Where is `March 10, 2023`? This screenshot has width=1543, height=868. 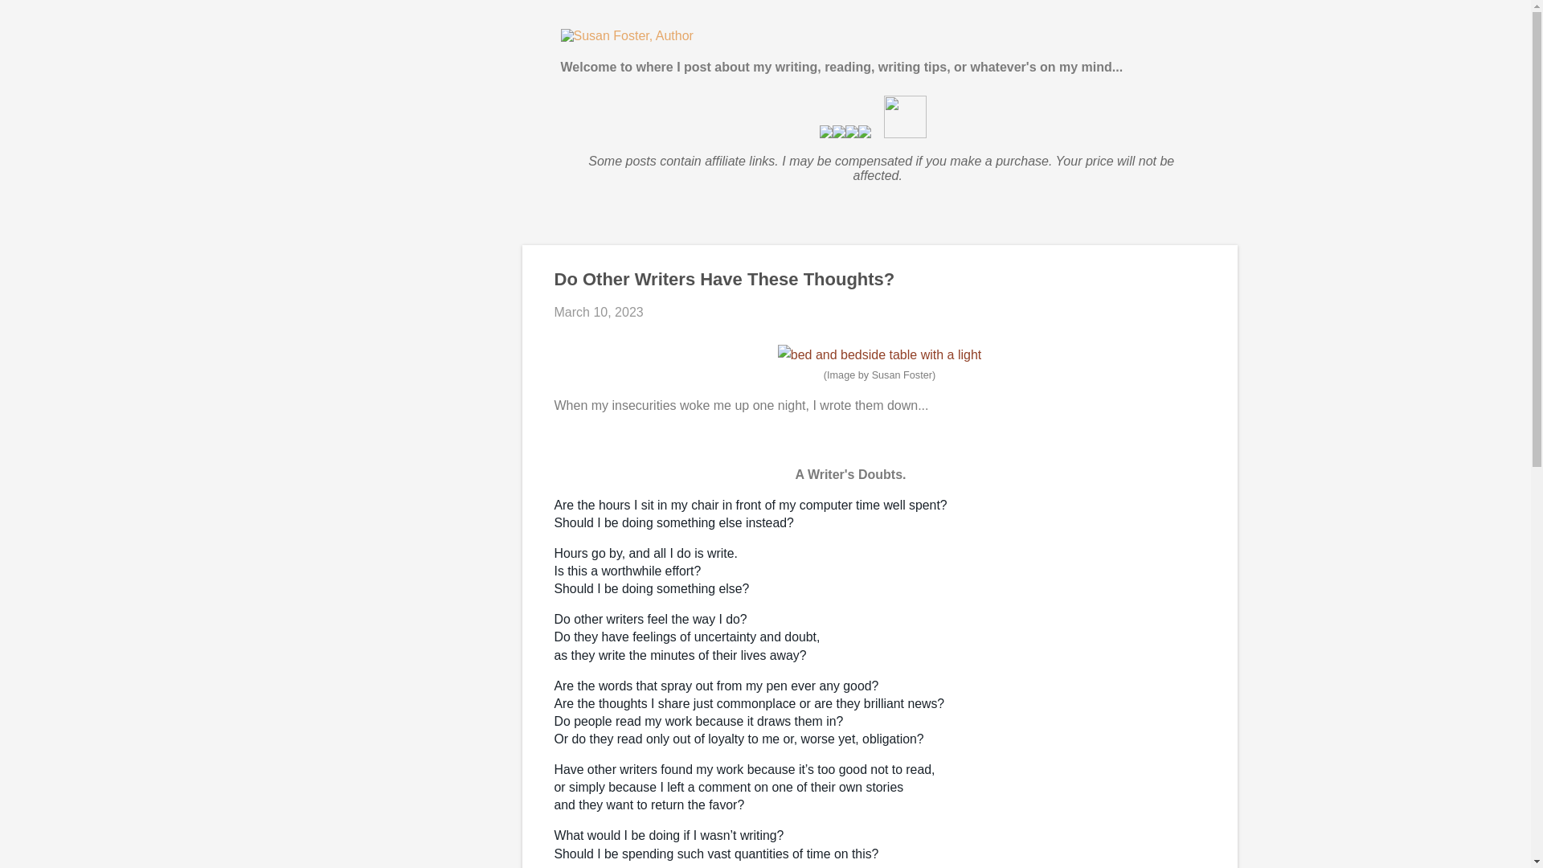
March 10, 2023 is located at coordinates (598, 312).